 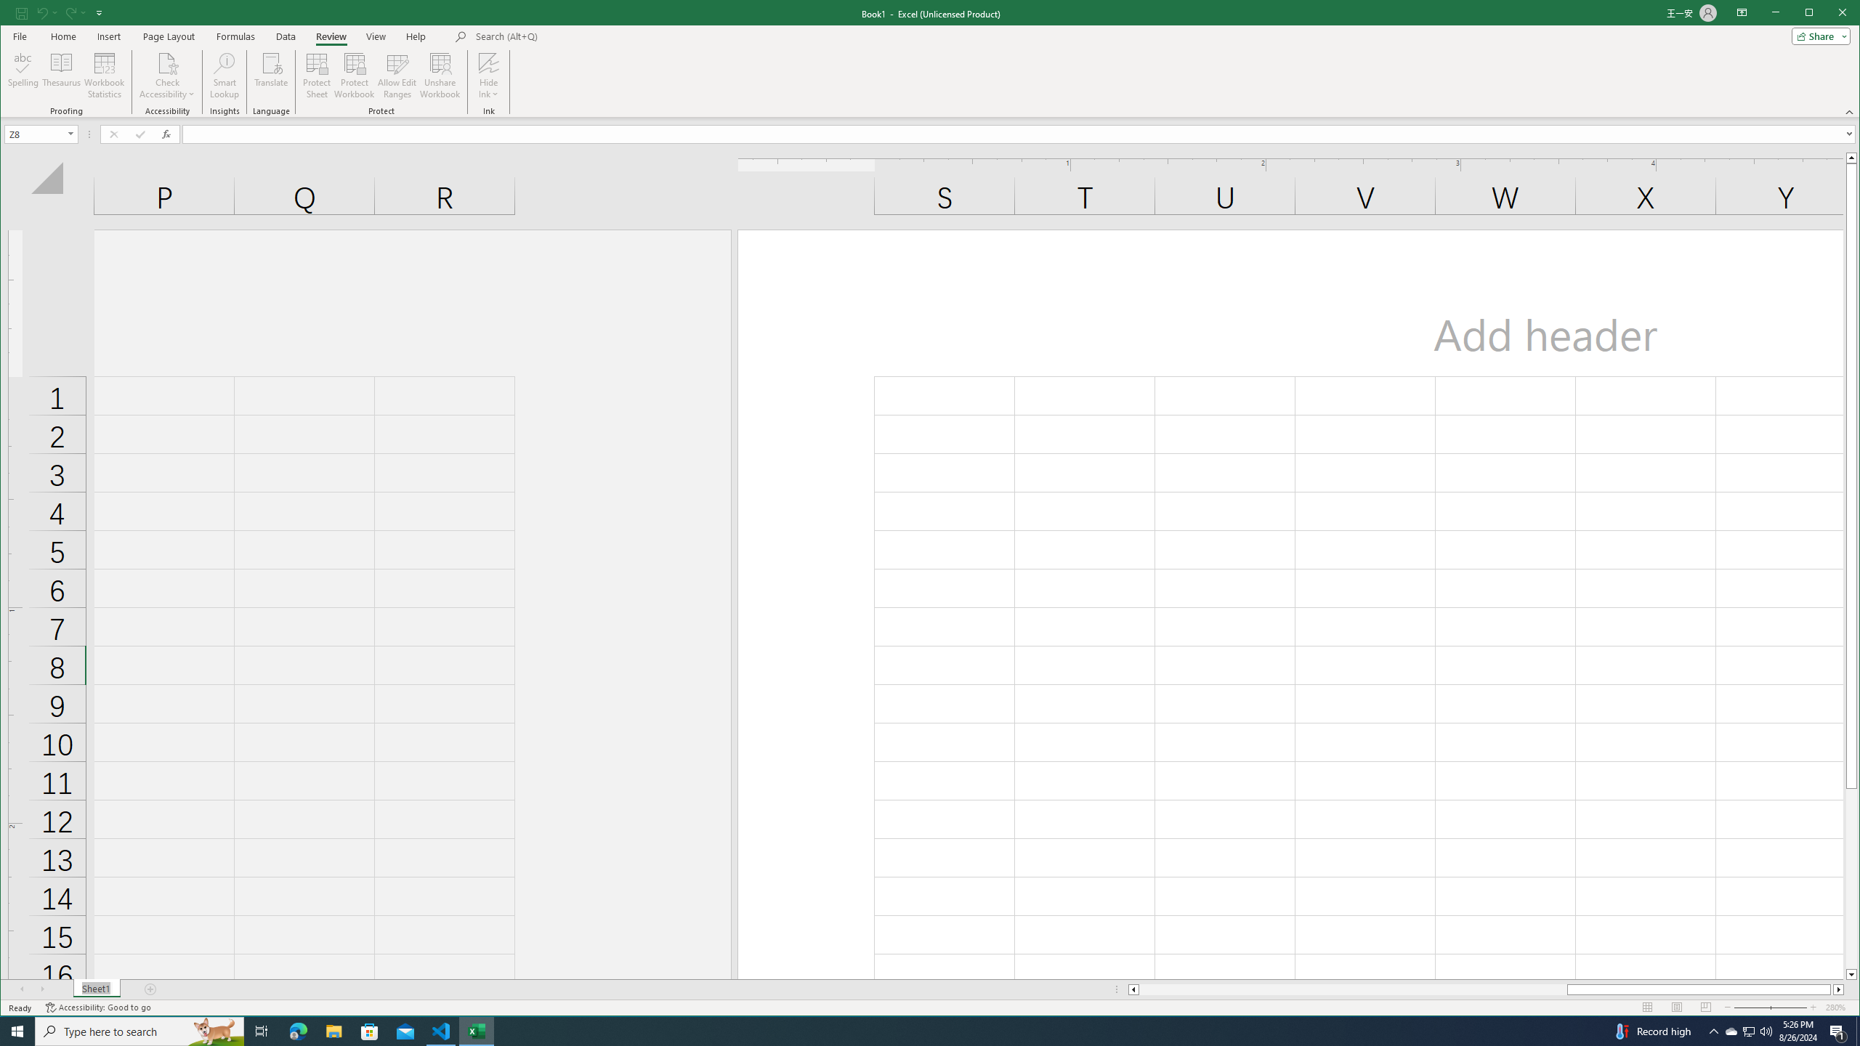 What do you see at coordinates (1651, 1031) in the screenshot?
I see `Record high` at bounding box center [1651, 1031].